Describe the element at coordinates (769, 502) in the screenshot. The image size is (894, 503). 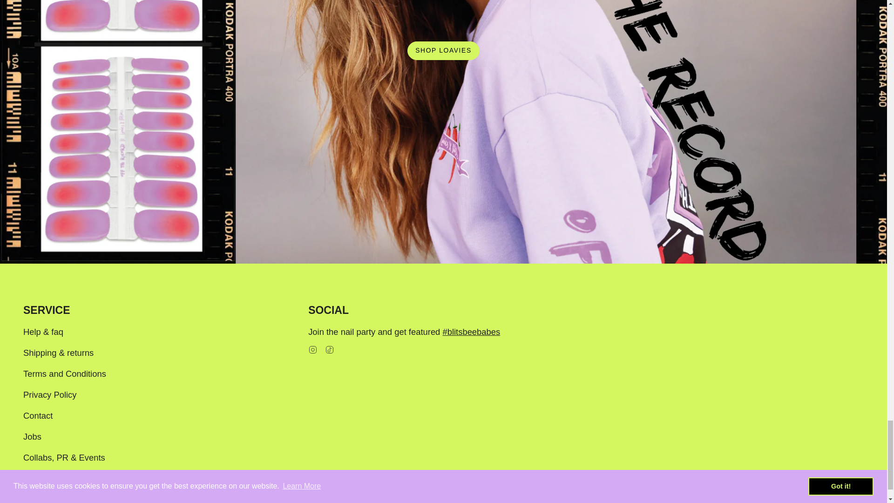
I see `Mastercard` at that location.